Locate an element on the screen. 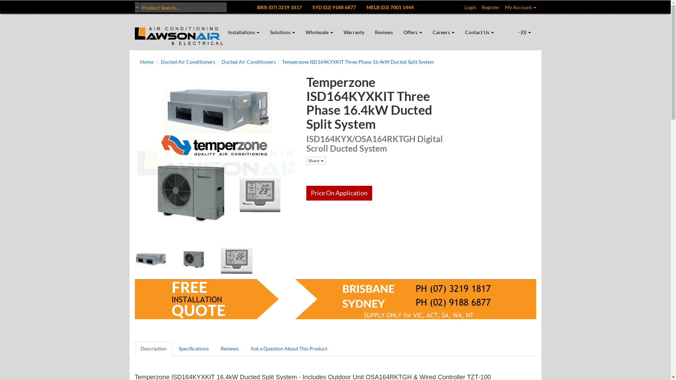  Share: is located at coordinates (316, 161).